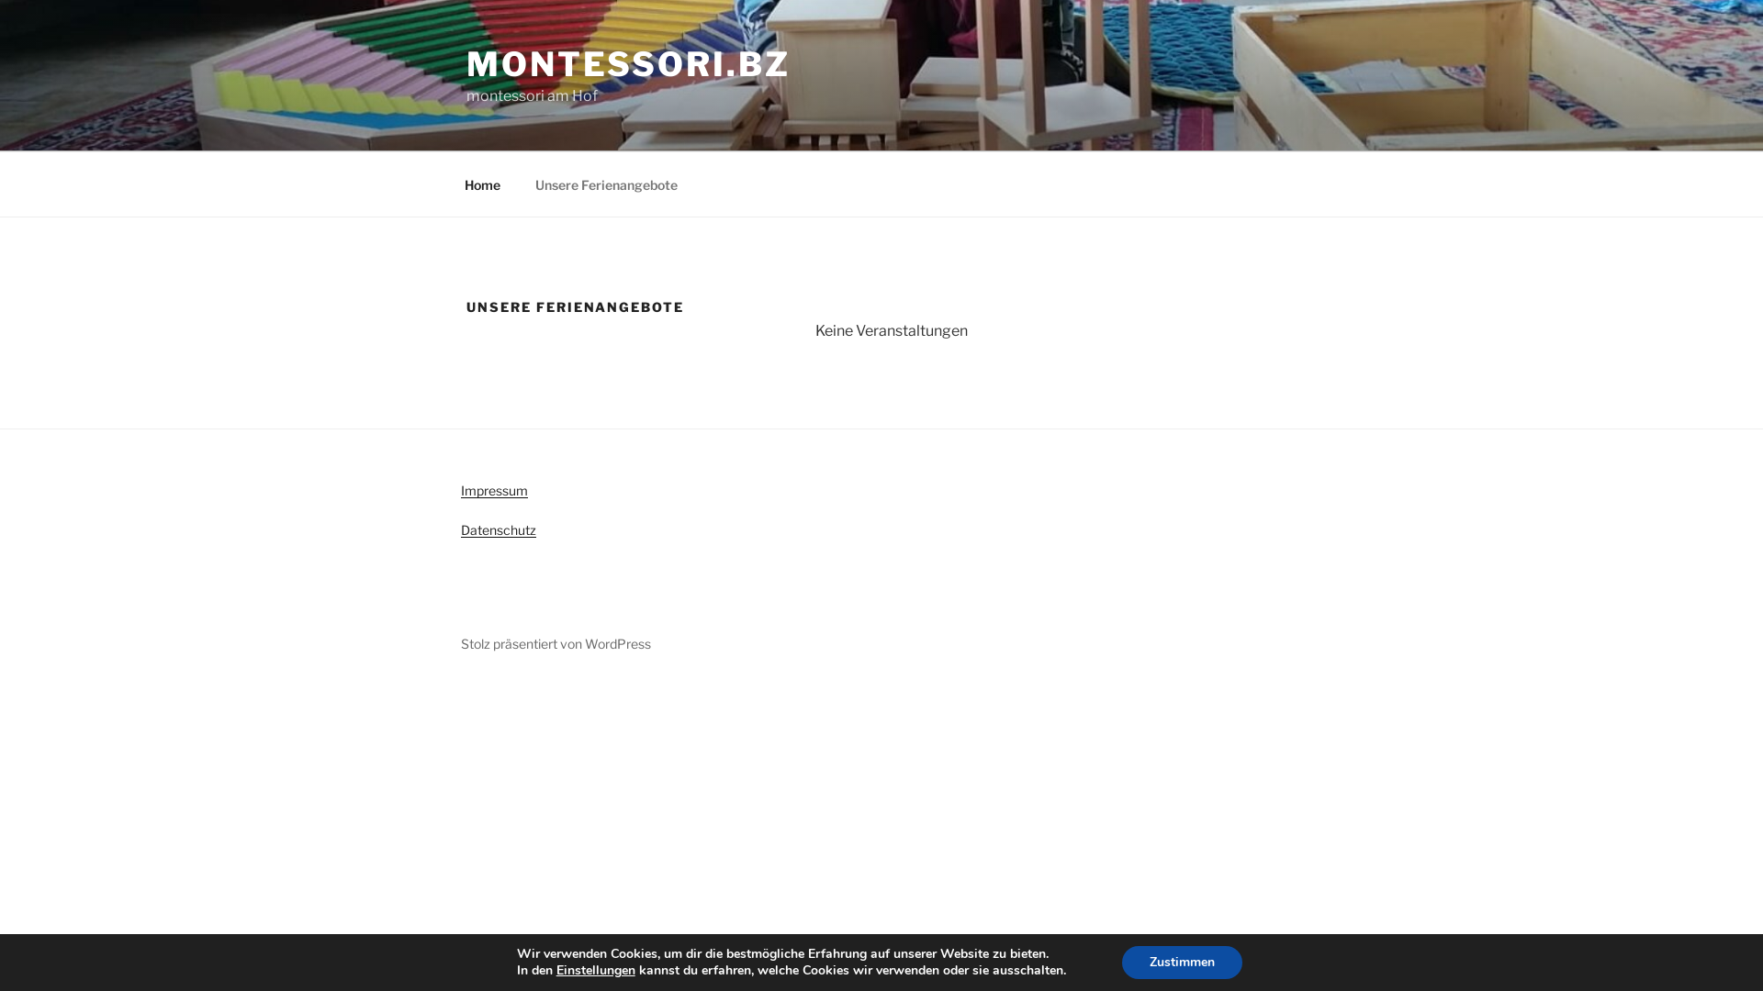 This screenshot has height=991, width=1763. What do you see at coordinates (1183, 963) in the screenshot?
I see `Zustimmen` at bounding box center [1183, 963].